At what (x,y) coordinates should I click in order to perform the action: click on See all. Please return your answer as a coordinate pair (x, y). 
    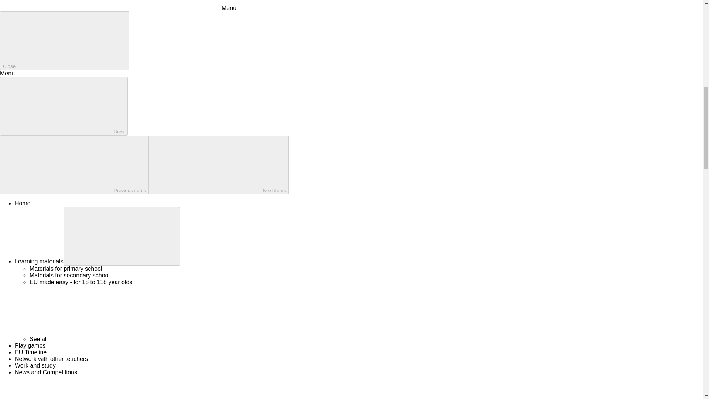
    Looking at the image, I should click on (94, 339).